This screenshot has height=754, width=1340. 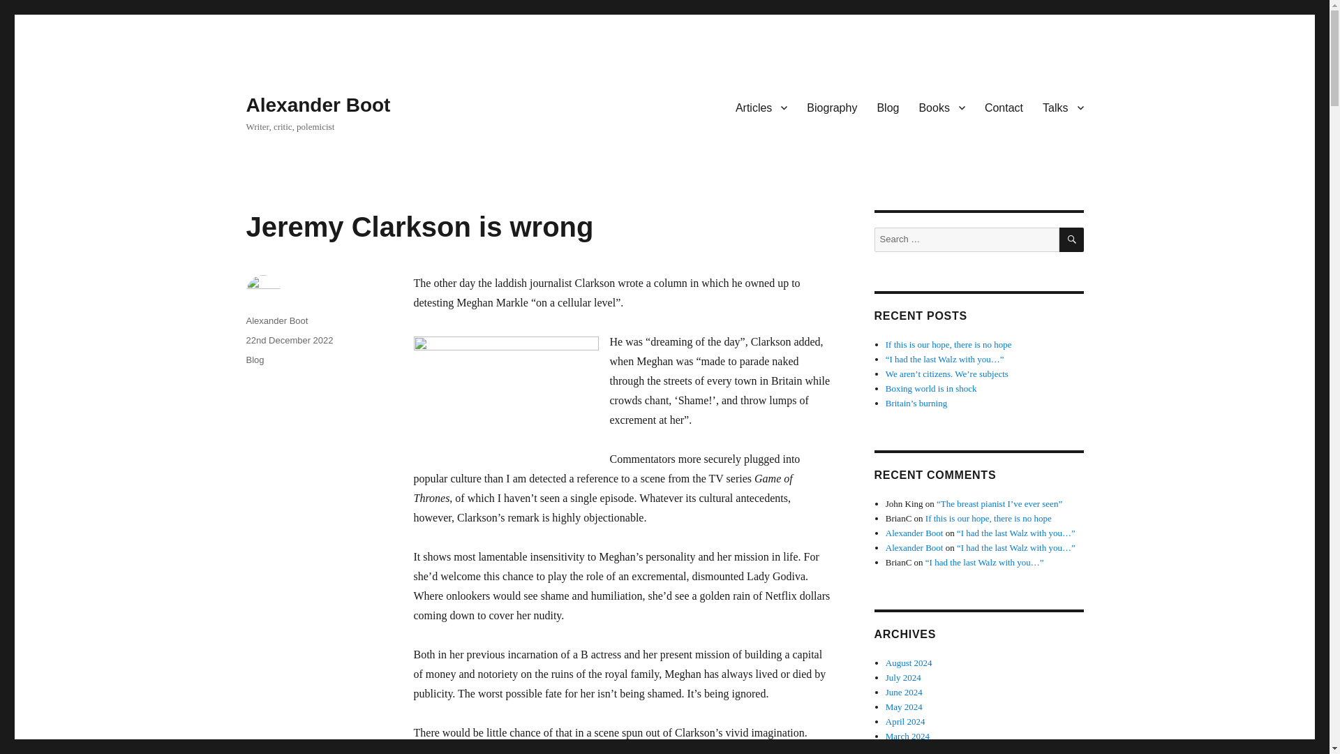 I want to click on Blog, so click(x=888, y=107).